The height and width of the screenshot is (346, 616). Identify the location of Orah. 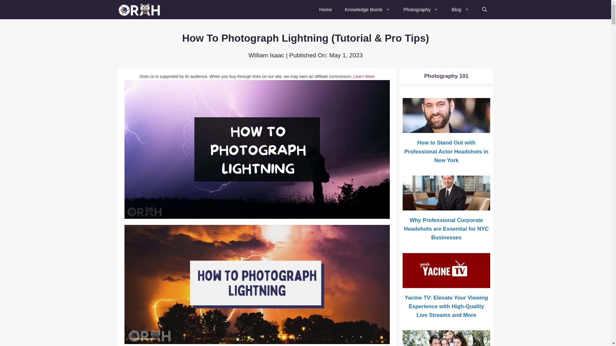
(142, 10).